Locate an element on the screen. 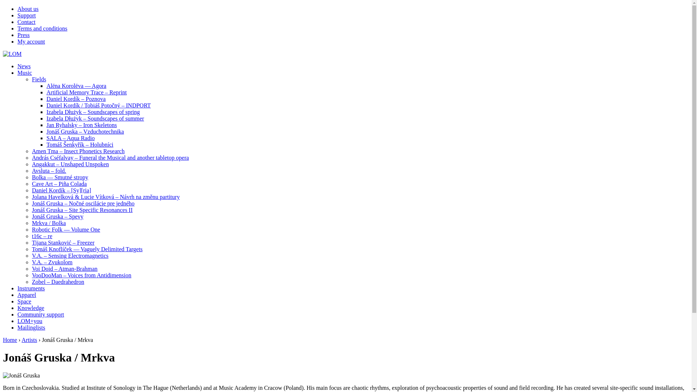 The height and width of the screenshot is (392, 697). My account is located at coordinates (31, 41).